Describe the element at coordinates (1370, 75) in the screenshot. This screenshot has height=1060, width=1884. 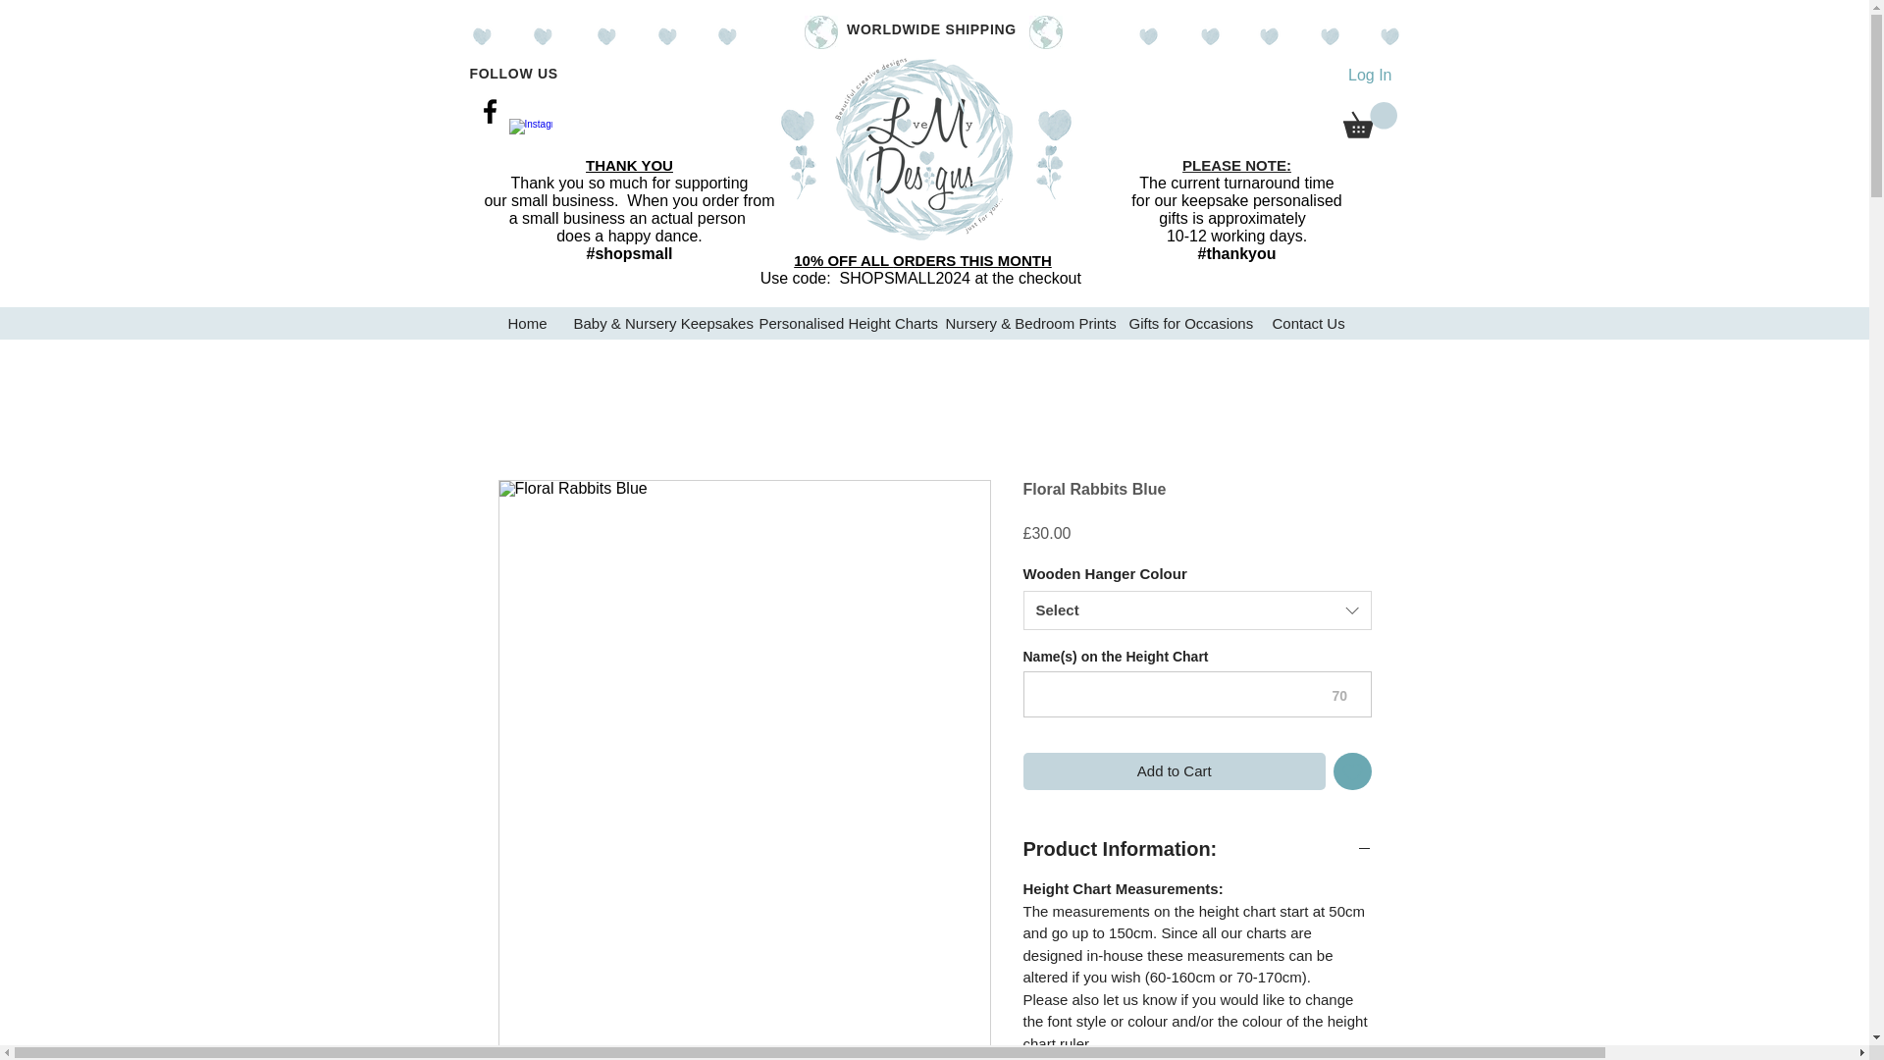
I see `Log In` at that location.